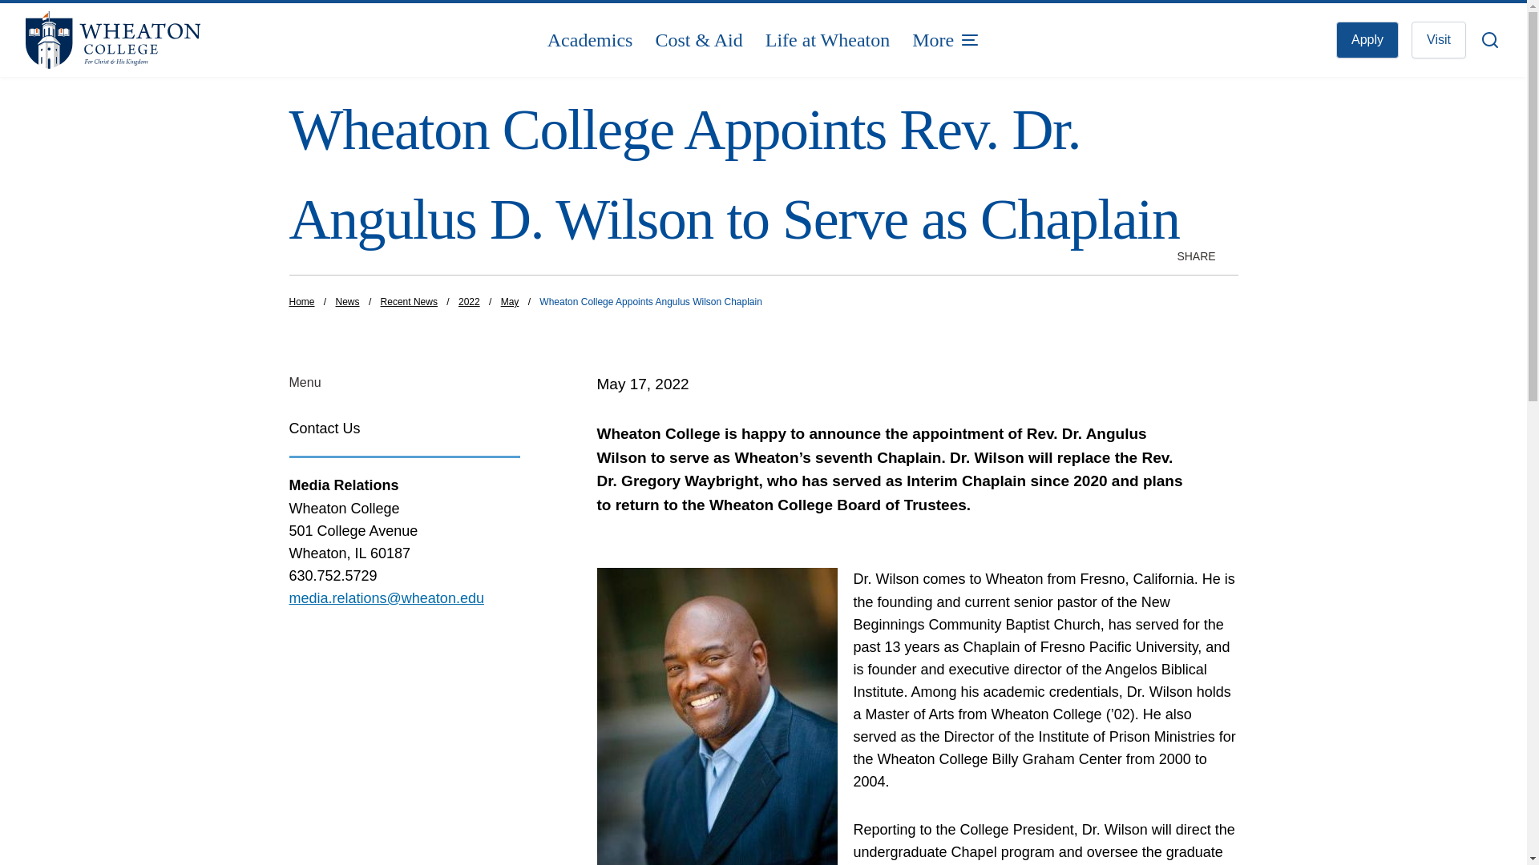  Describe the element at coordinates (946, 40) in the screenshot. I see `More` at that location.